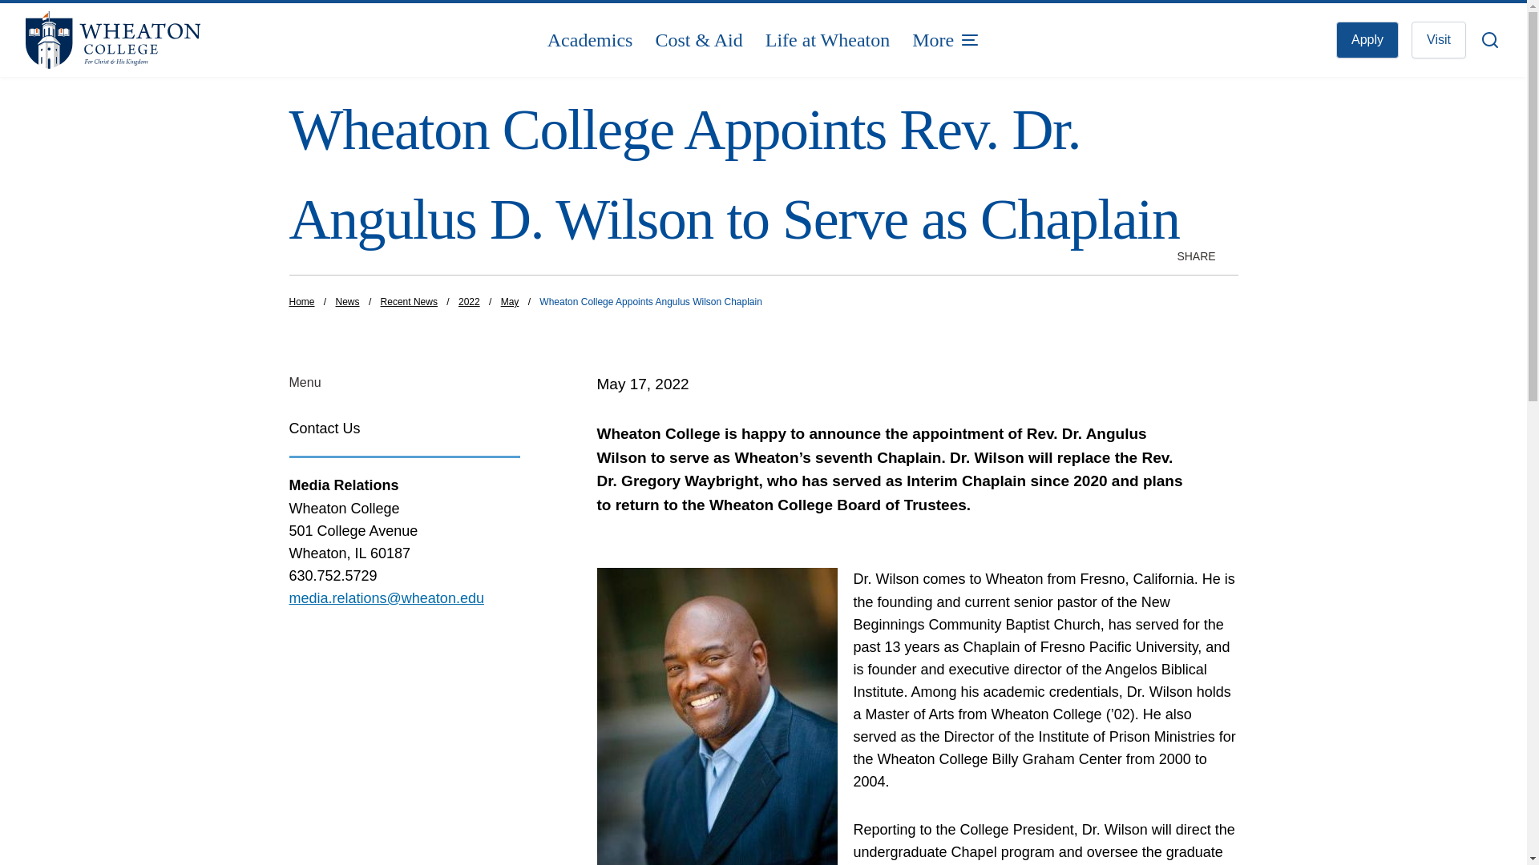  Describe the element at coordinates (946, 40) in the screenshot. I see `More` at that location.